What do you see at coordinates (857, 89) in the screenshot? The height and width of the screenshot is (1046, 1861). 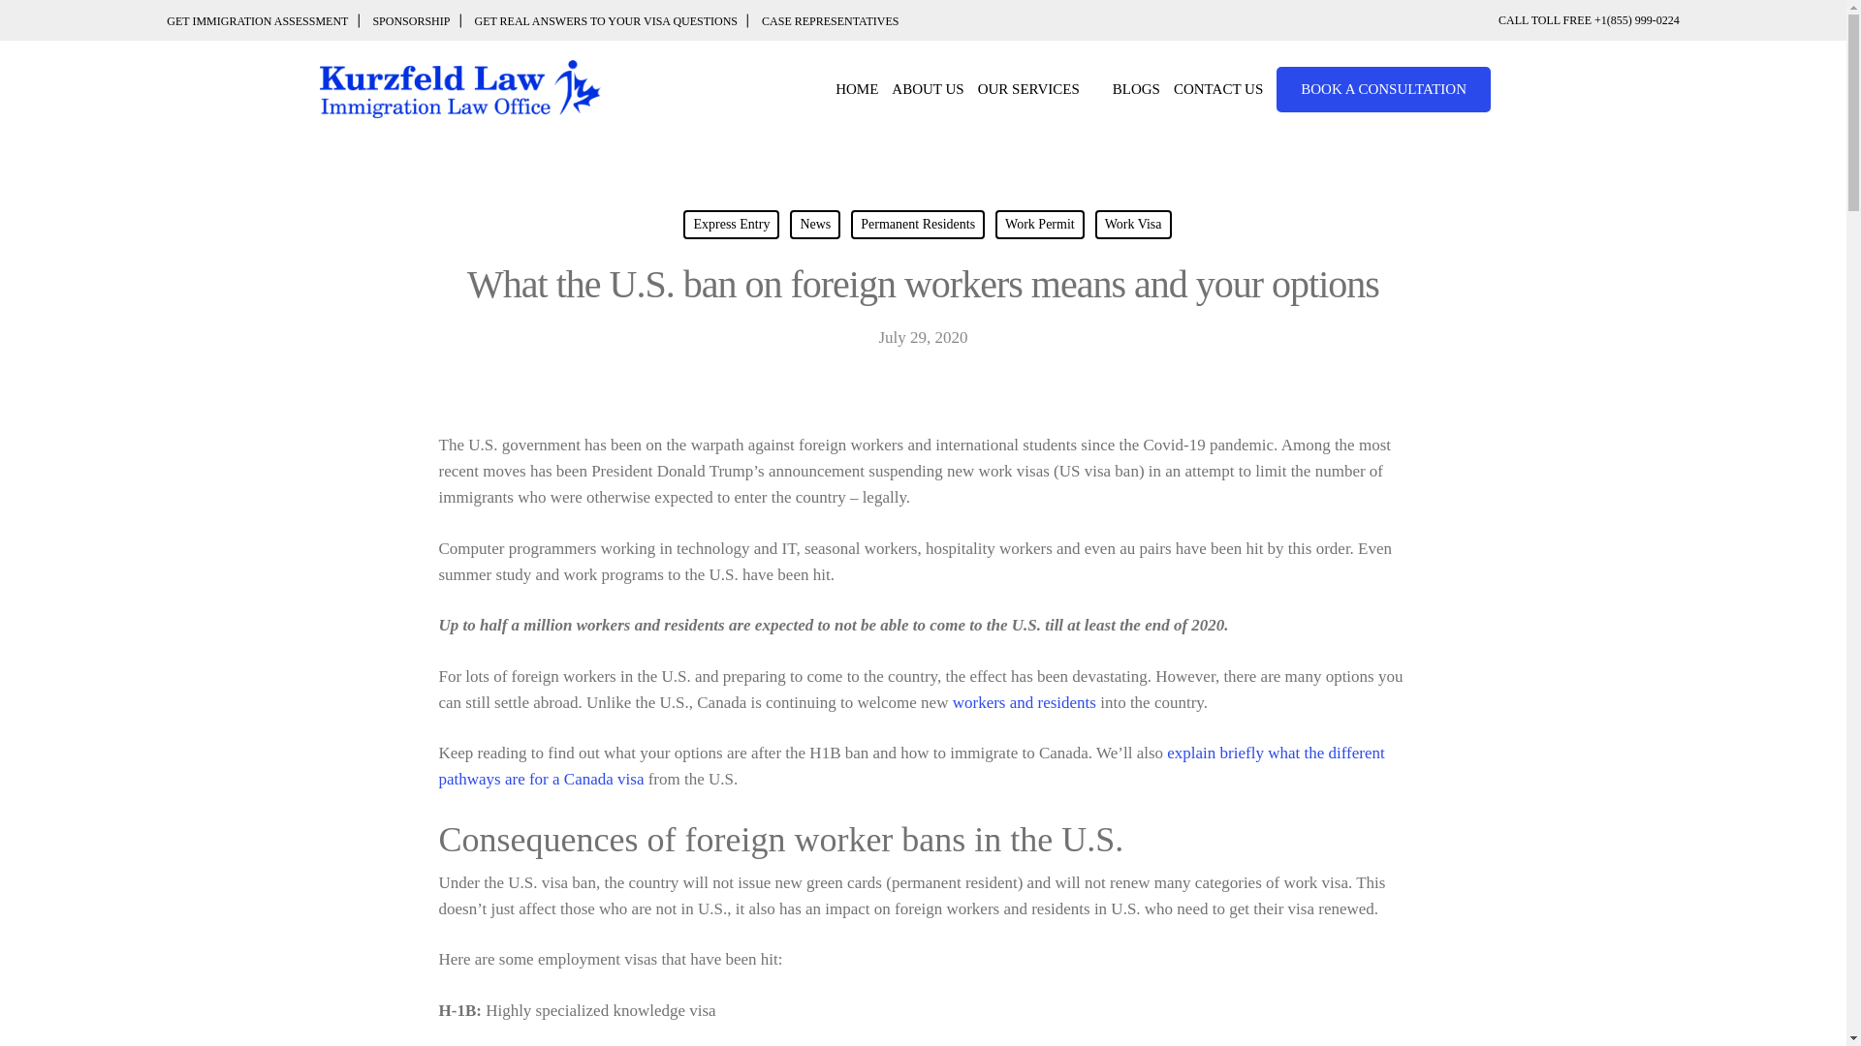 I see `HOME` at bounding box center [857, 89].